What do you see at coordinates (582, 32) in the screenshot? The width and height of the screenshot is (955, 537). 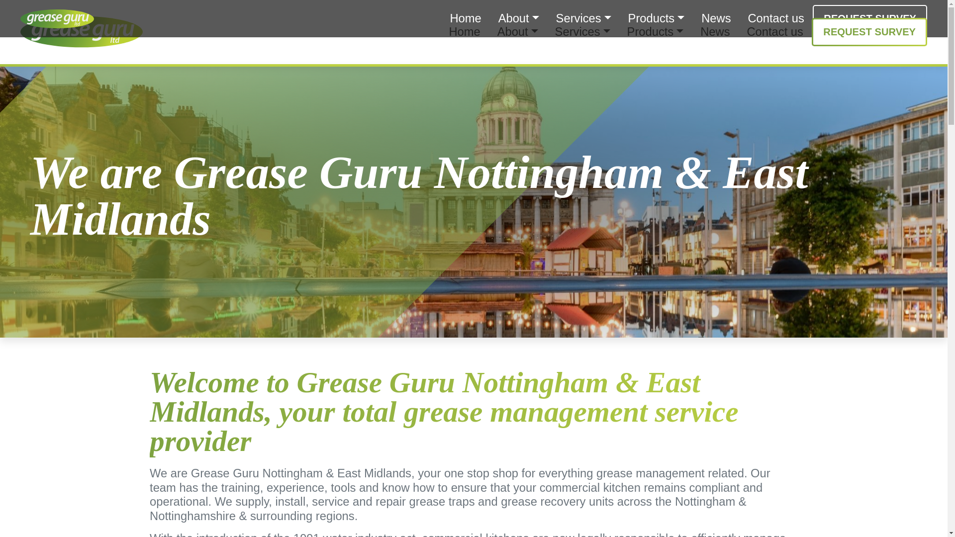 I see `Services` at bounding box center [582, 32].